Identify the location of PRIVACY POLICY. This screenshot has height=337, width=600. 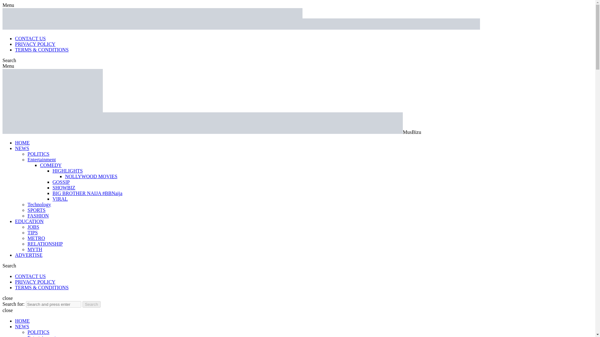
(35, 282).